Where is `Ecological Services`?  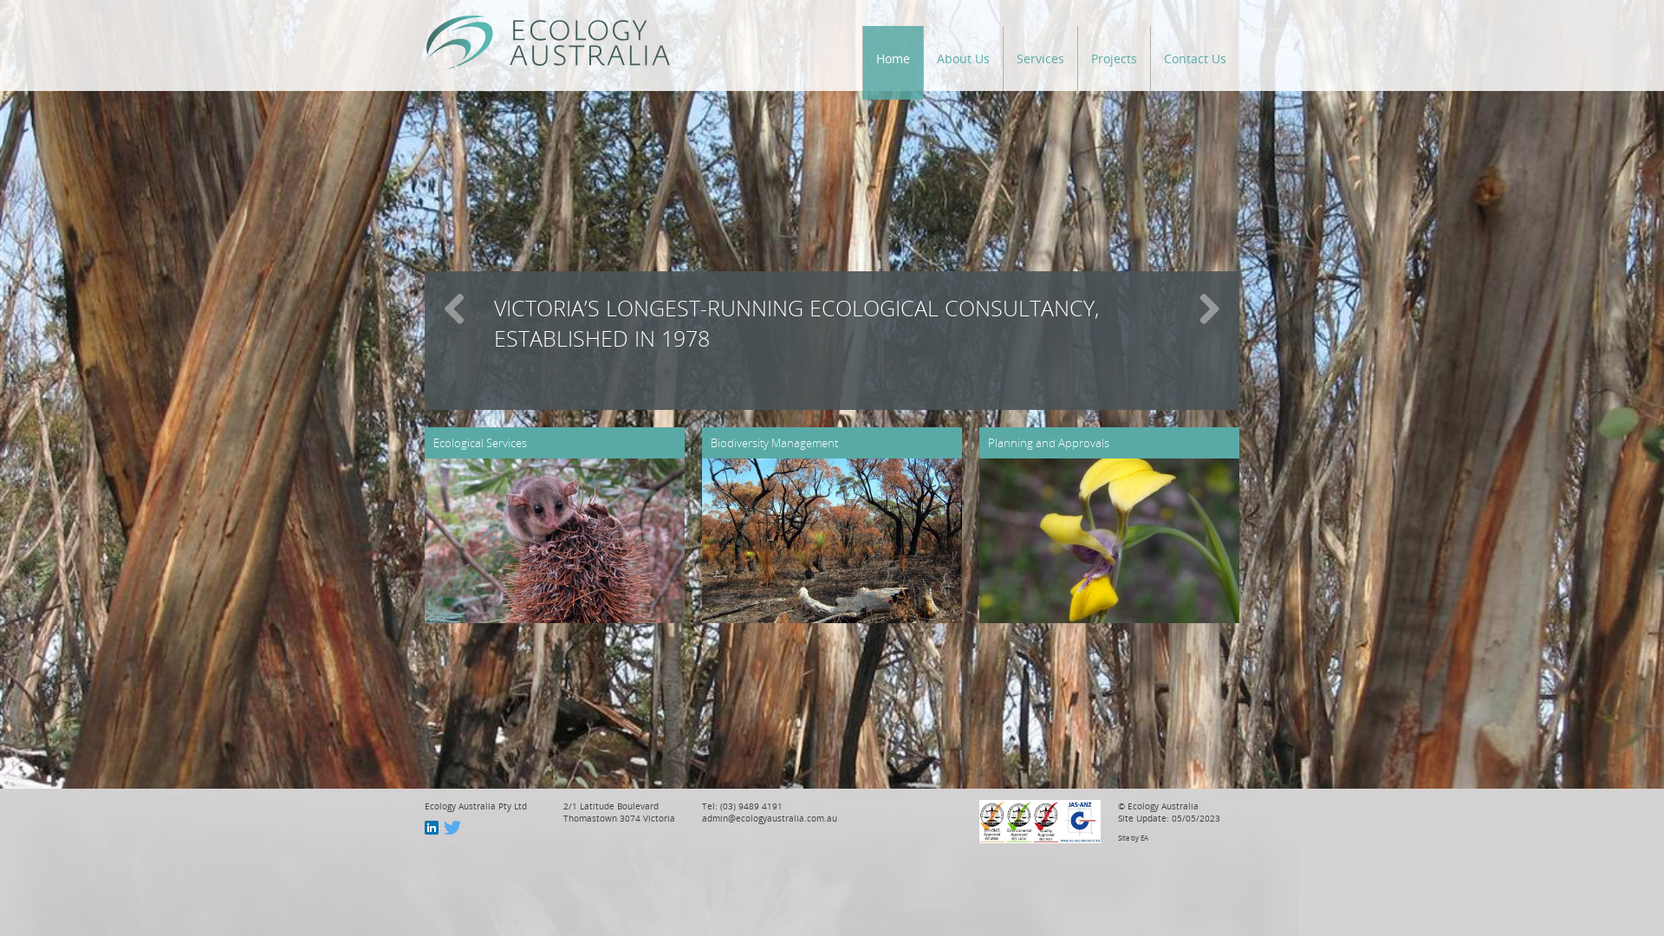 Ecological Services is located at coordinates (555, 525).